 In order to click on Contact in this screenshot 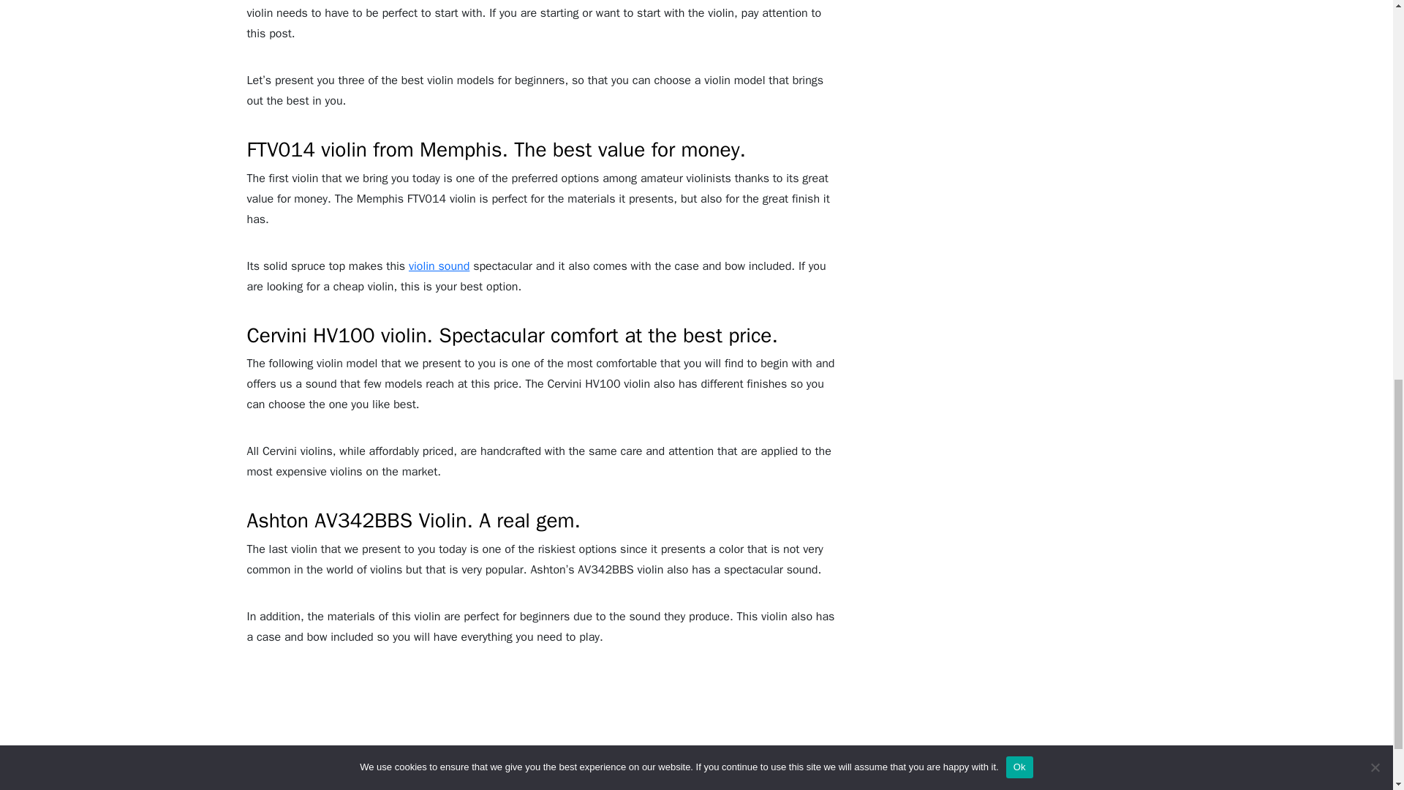, I will do `click(973, 786)`.